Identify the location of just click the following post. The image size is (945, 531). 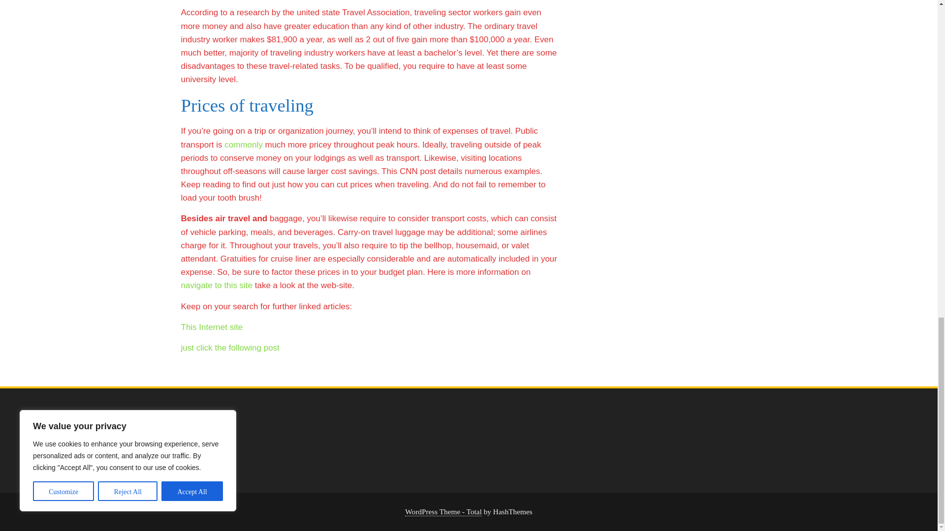
(230, 348).